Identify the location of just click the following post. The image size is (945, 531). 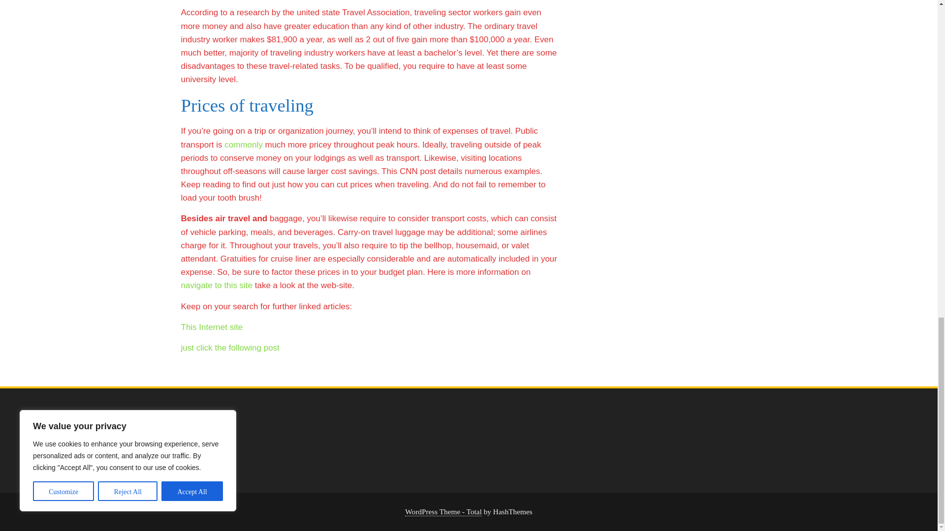
(230, 348).